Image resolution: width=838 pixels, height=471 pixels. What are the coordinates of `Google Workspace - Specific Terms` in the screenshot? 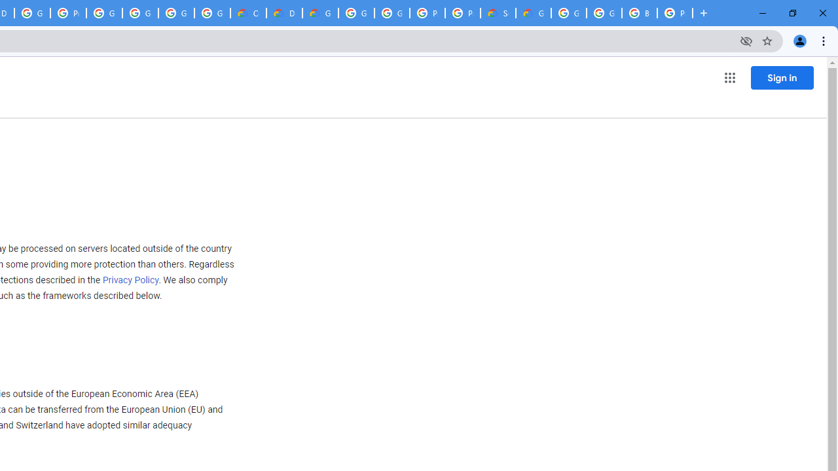 It's located at (175, 13).